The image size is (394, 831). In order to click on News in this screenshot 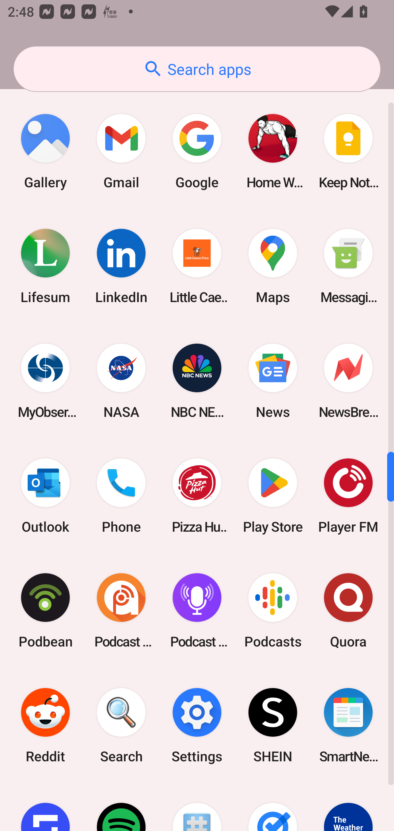, I will do `click(273, 381)`.